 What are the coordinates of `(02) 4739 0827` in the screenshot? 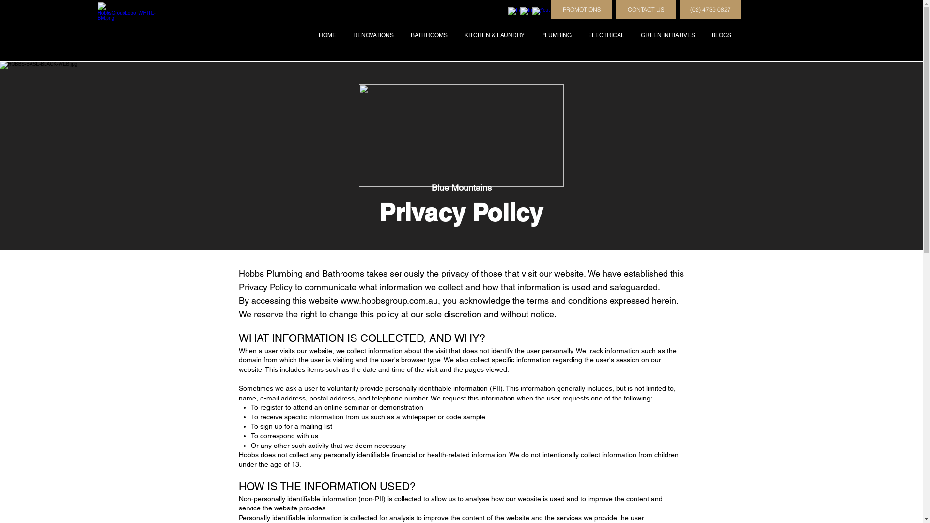 It's located at (710, 10).